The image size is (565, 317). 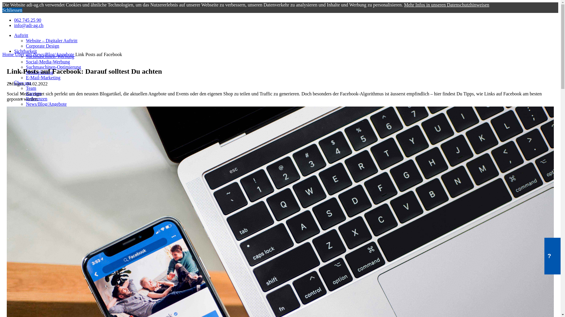 What do you see at coordinates (36, 141) in the screenshot?
I see `Fotografie` at bounding box center [36, 141].